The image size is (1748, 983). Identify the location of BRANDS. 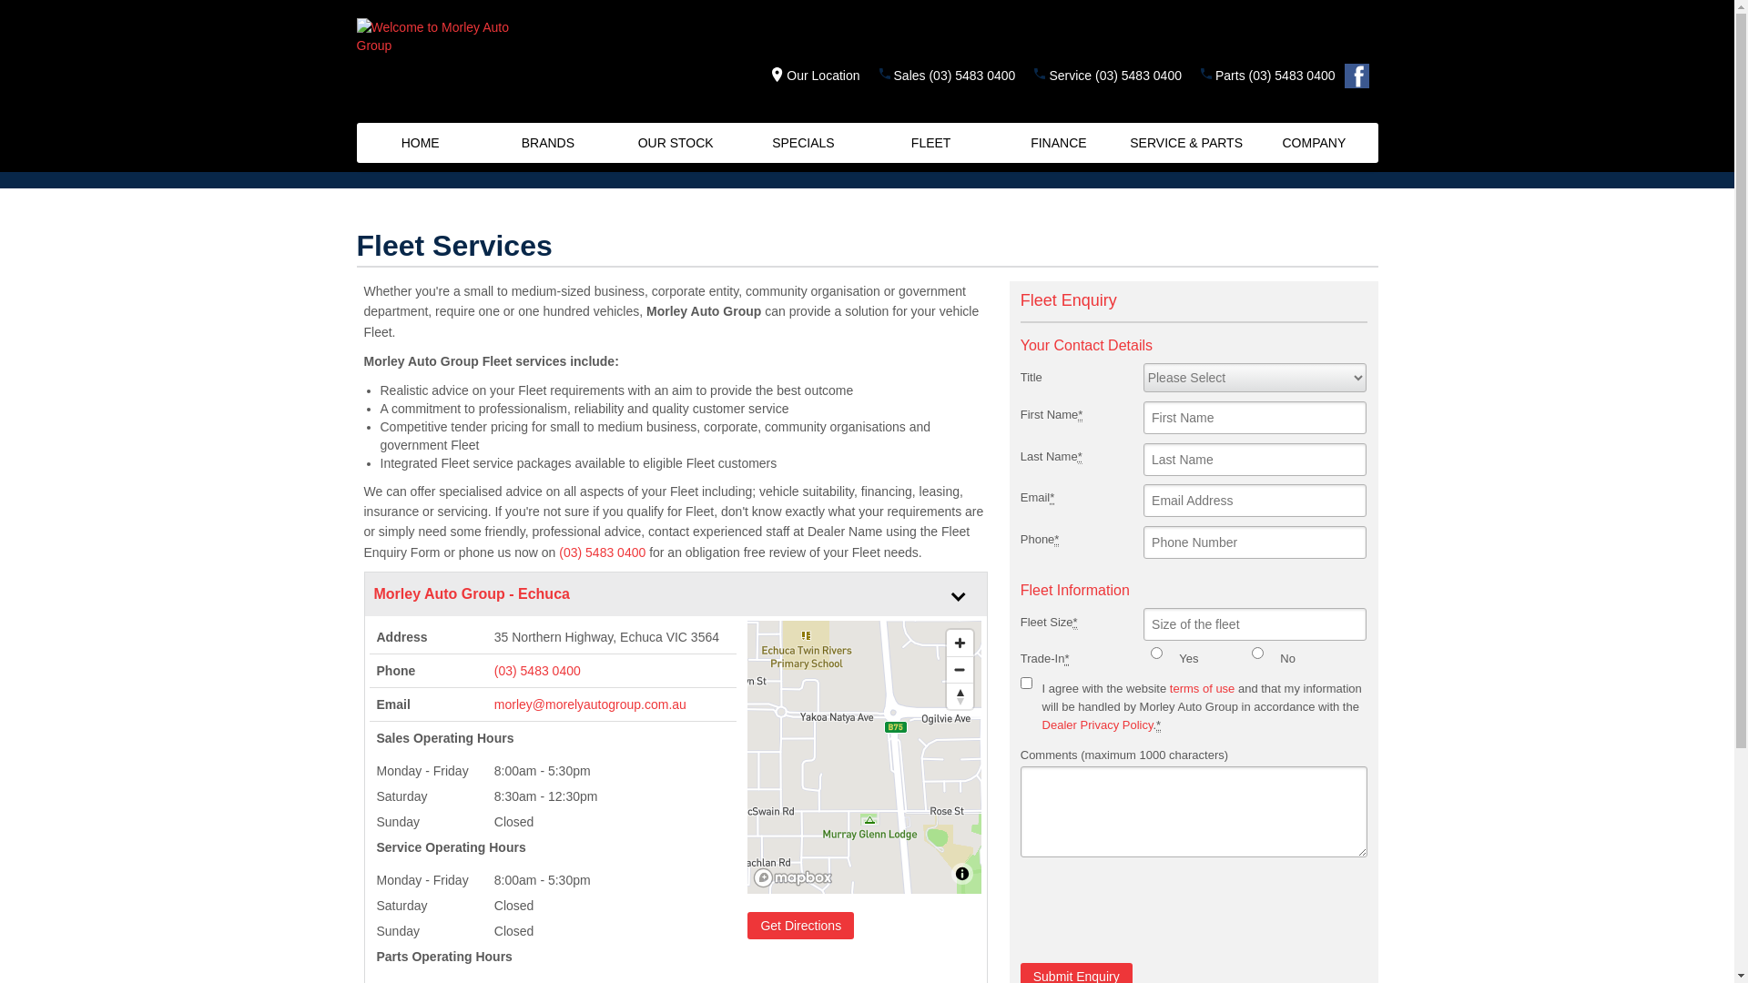
(548, 143).